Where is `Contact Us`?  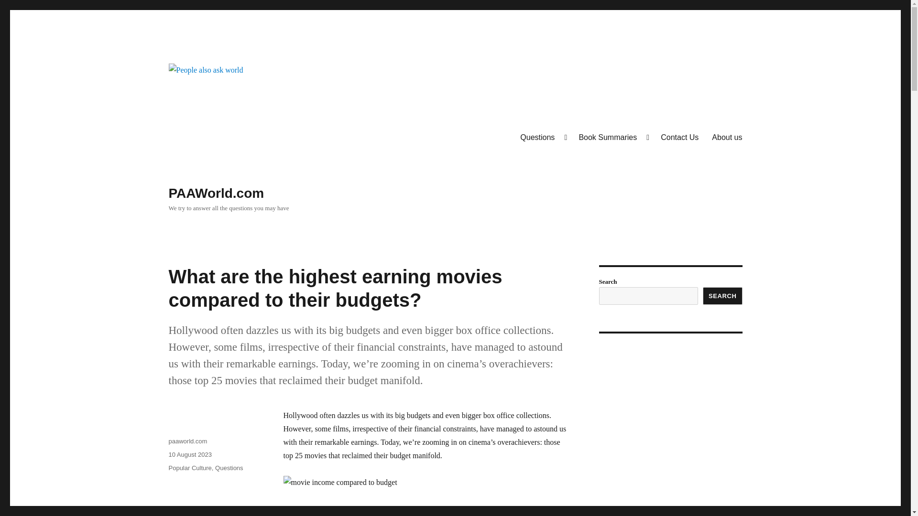
Contact Us is located at coordinates (679, 137).